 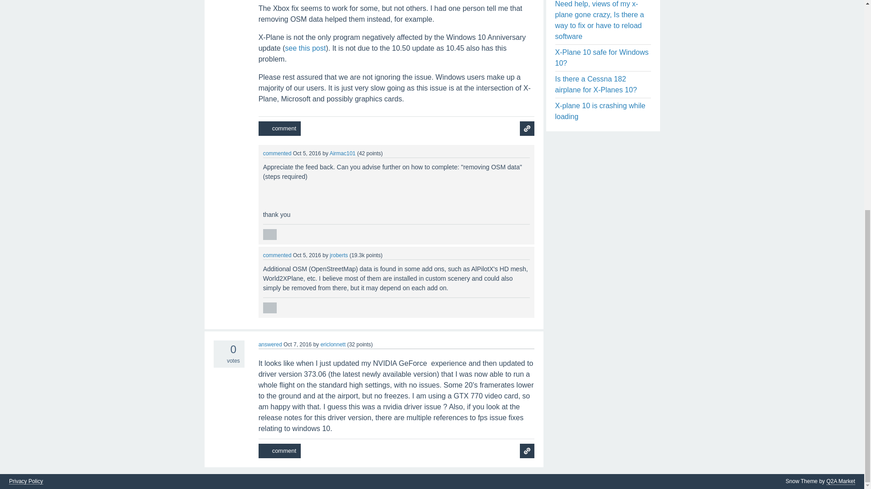 I want to click on Ask a new question relating to this answer, so click(x=527, y=129).